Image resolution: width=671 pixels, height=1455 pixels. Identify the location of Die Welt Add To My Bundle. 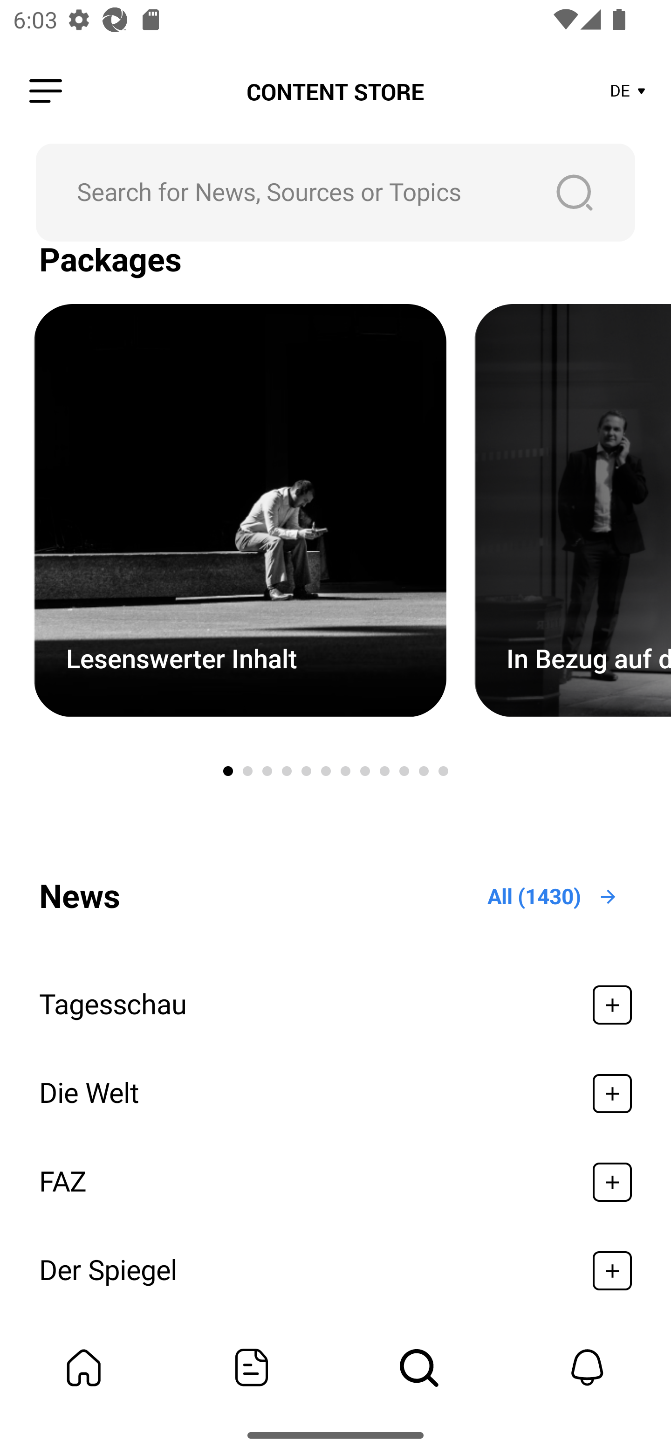
(335, 1094).